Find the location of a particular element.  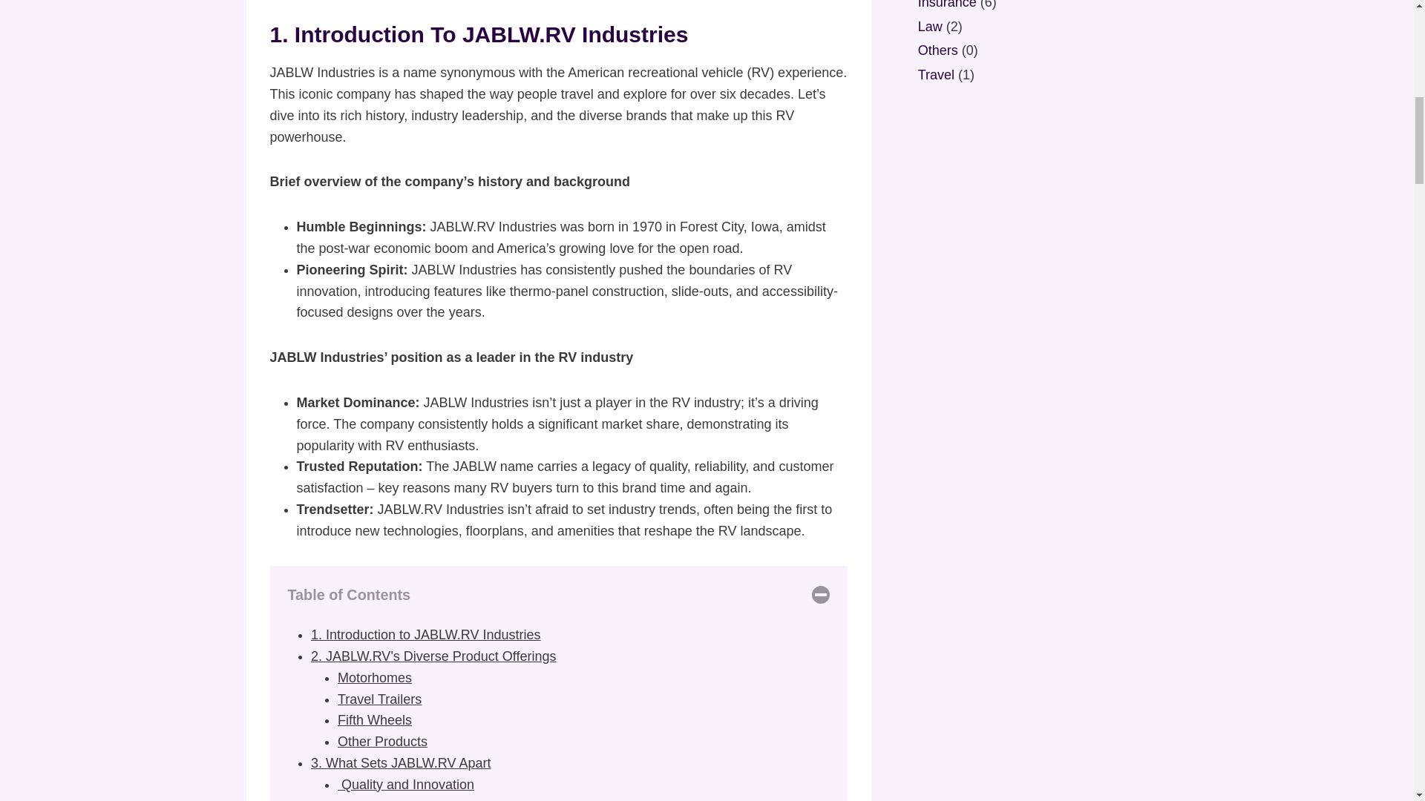

Fifth Wheels is located at coordinates (374, 719).